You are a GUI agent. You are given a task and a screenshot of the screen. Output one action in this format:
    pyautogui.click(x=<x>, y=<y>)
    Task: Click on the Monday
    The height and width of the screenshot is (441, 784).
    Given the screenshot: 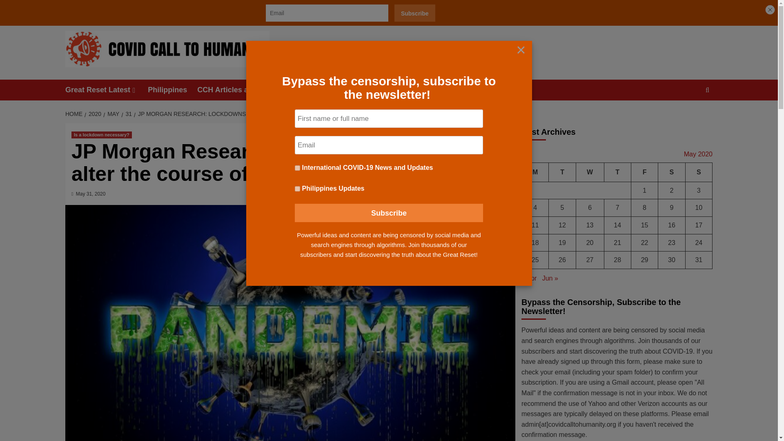 What is the action you would take?
    pyautogui.click(x=535, y=172)
    